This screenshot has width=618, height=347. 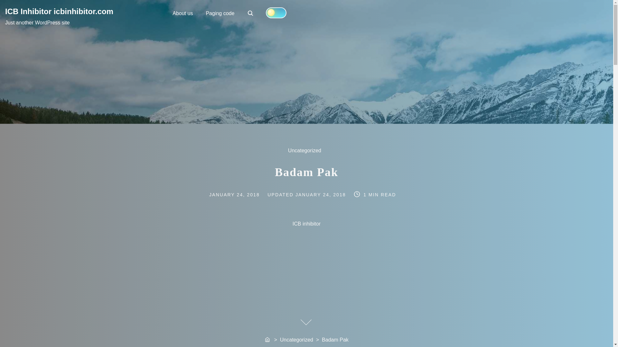 I want to click on Search, so click(x=322, y=194).